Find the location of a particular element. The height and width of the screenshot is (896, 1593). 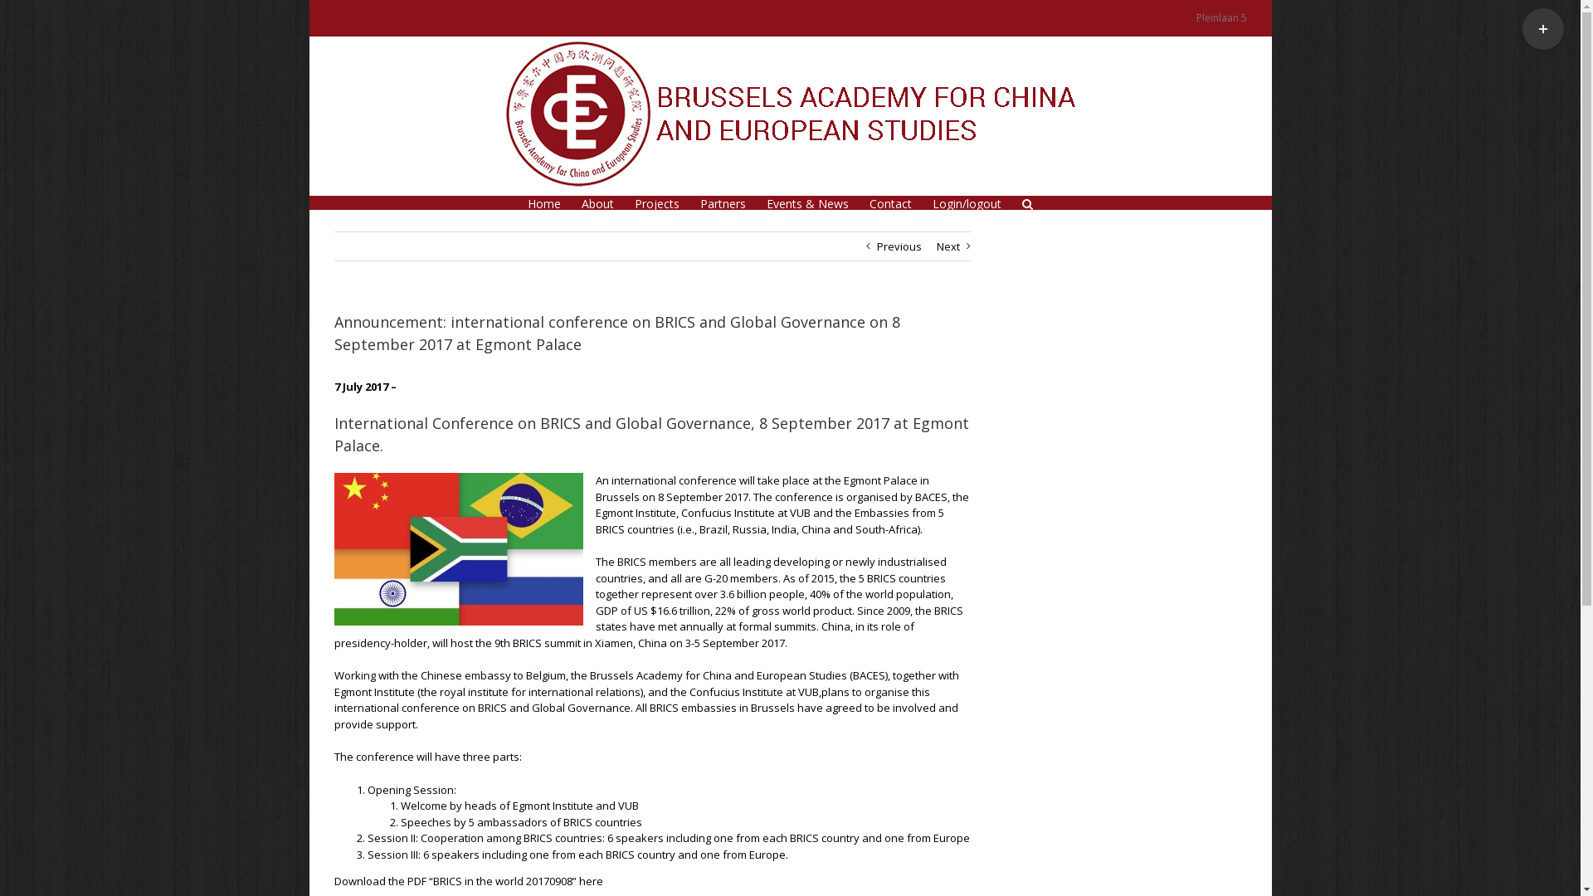

Search is located at coordinates (1027, 202).